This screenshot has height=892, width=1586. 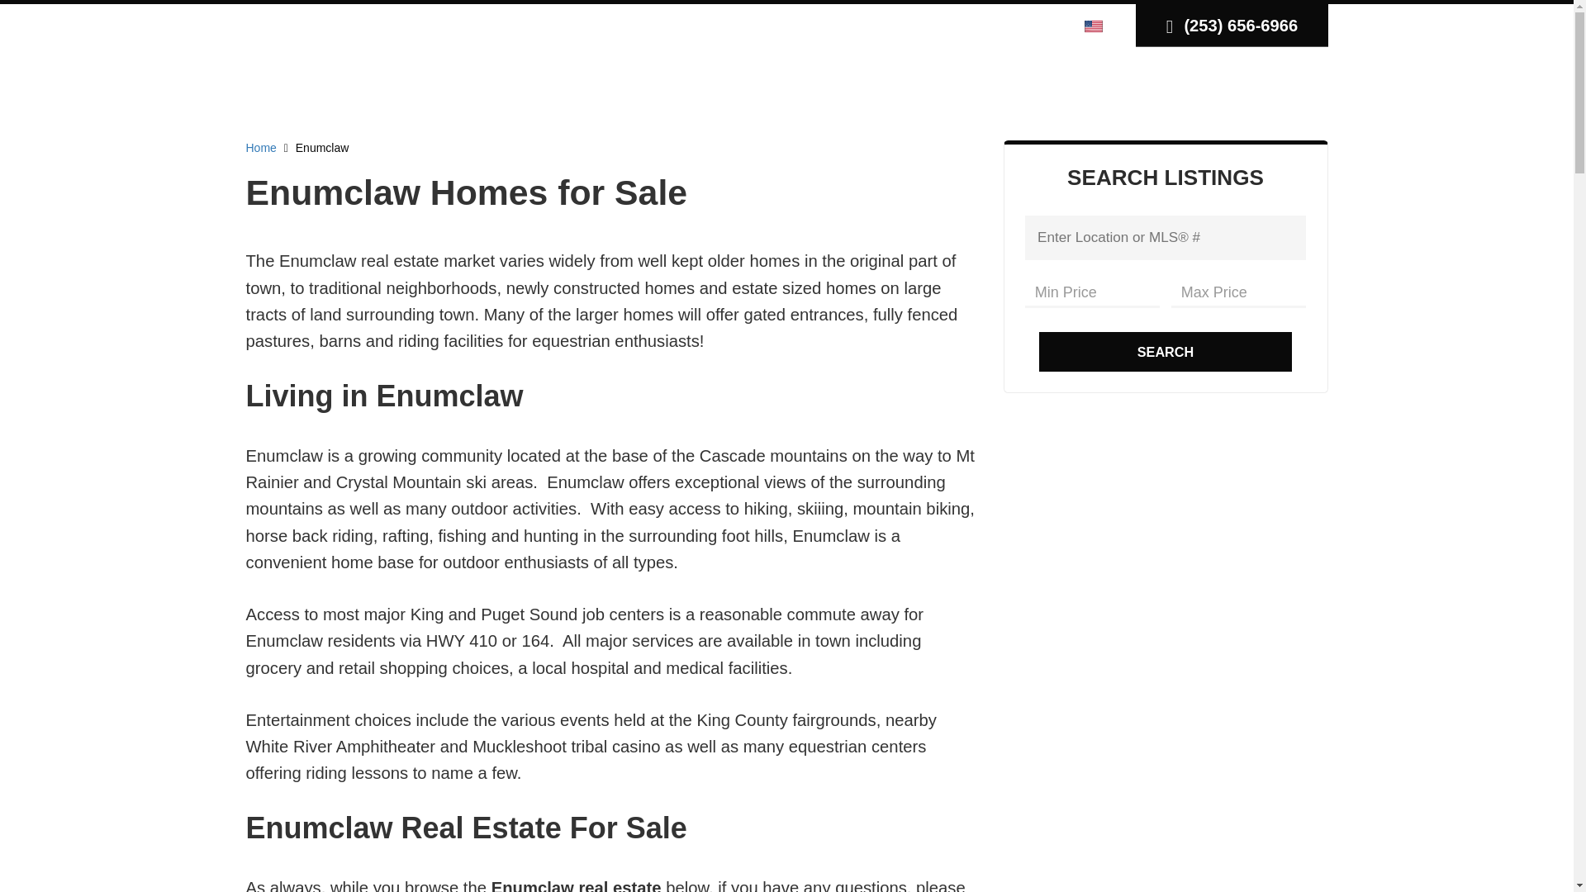 I want to click on CONTACT, so click(x=1275, y=84).